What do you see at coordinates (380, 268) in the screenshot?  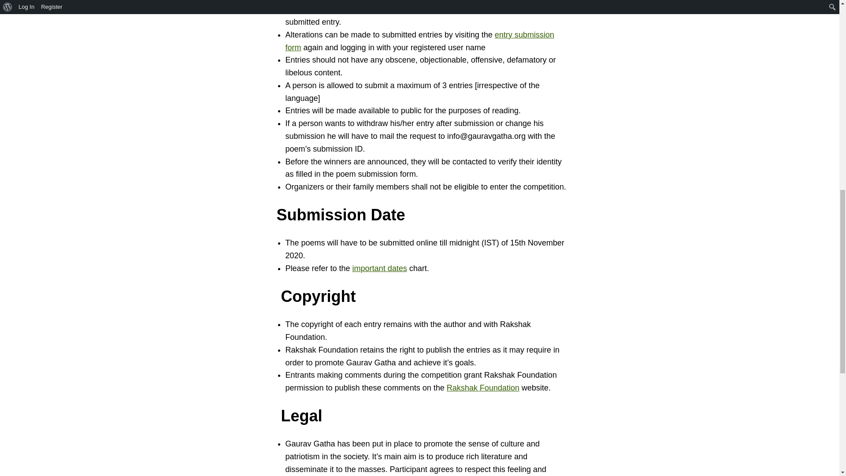 I see `important dates` at bounding box center [380, 268].